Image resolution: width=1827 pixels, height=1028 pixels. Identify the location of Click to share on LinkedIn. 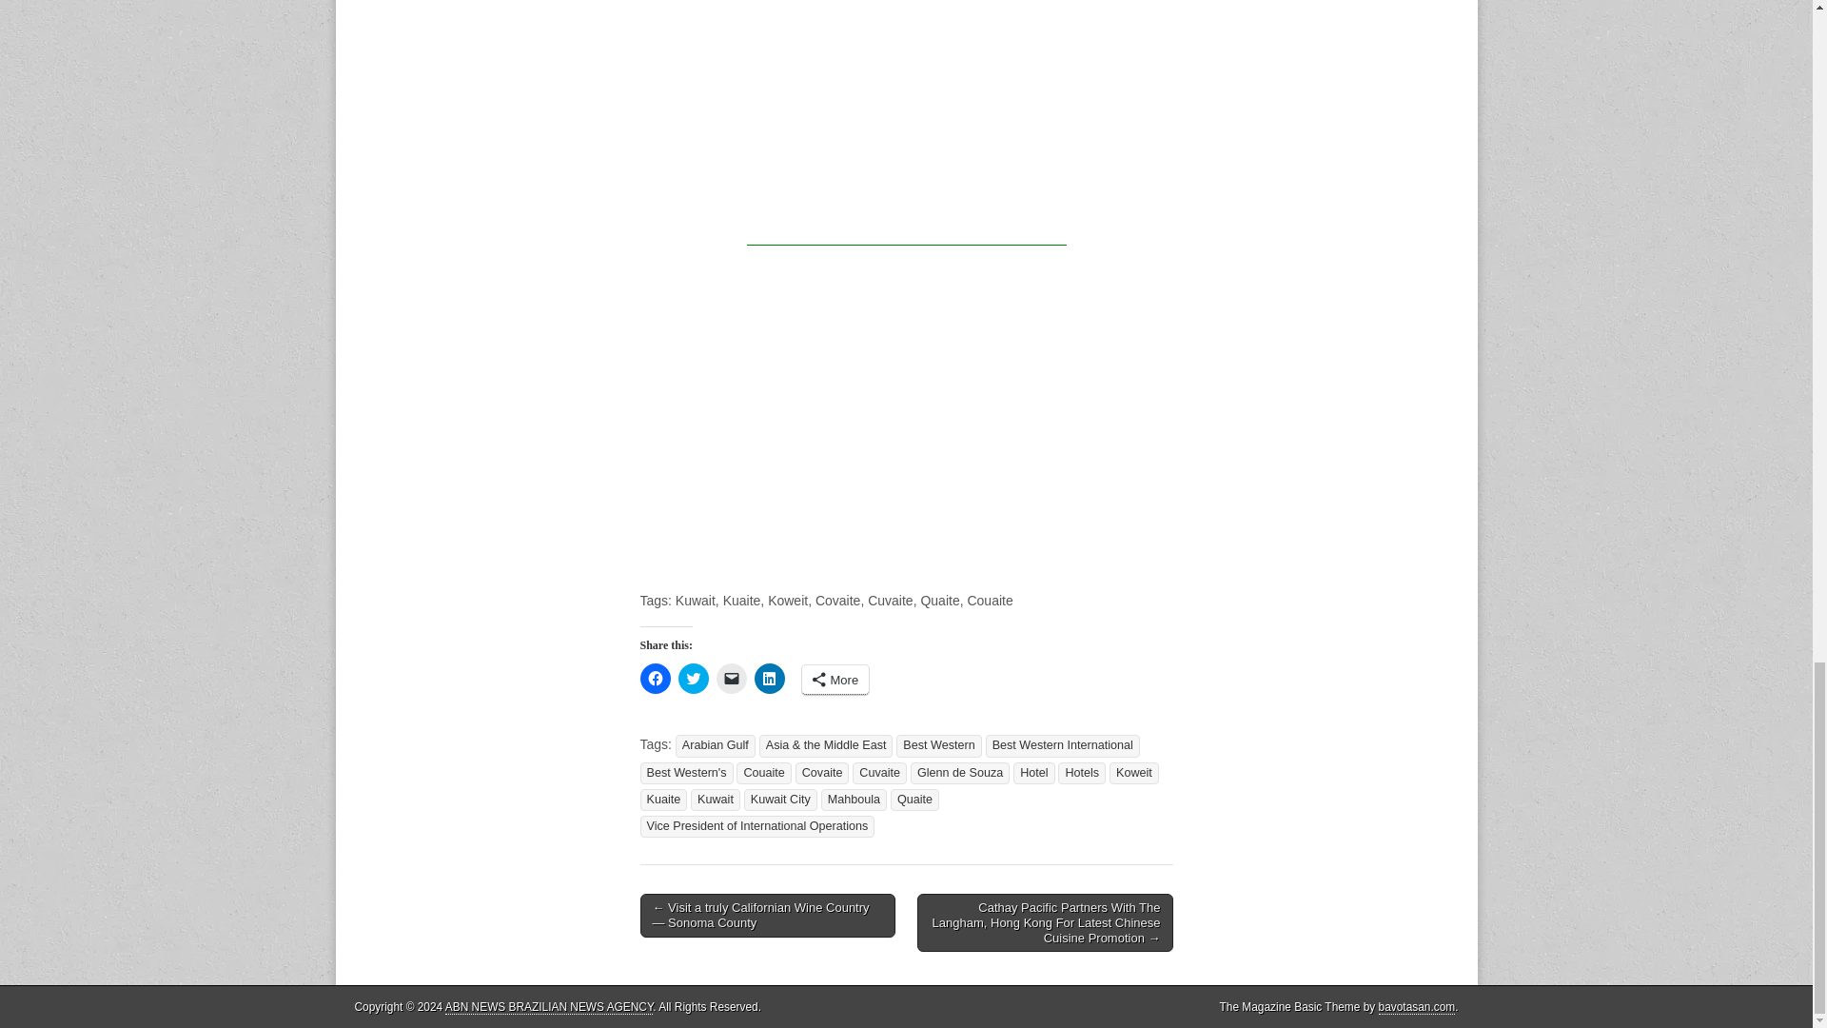
(768, 678).